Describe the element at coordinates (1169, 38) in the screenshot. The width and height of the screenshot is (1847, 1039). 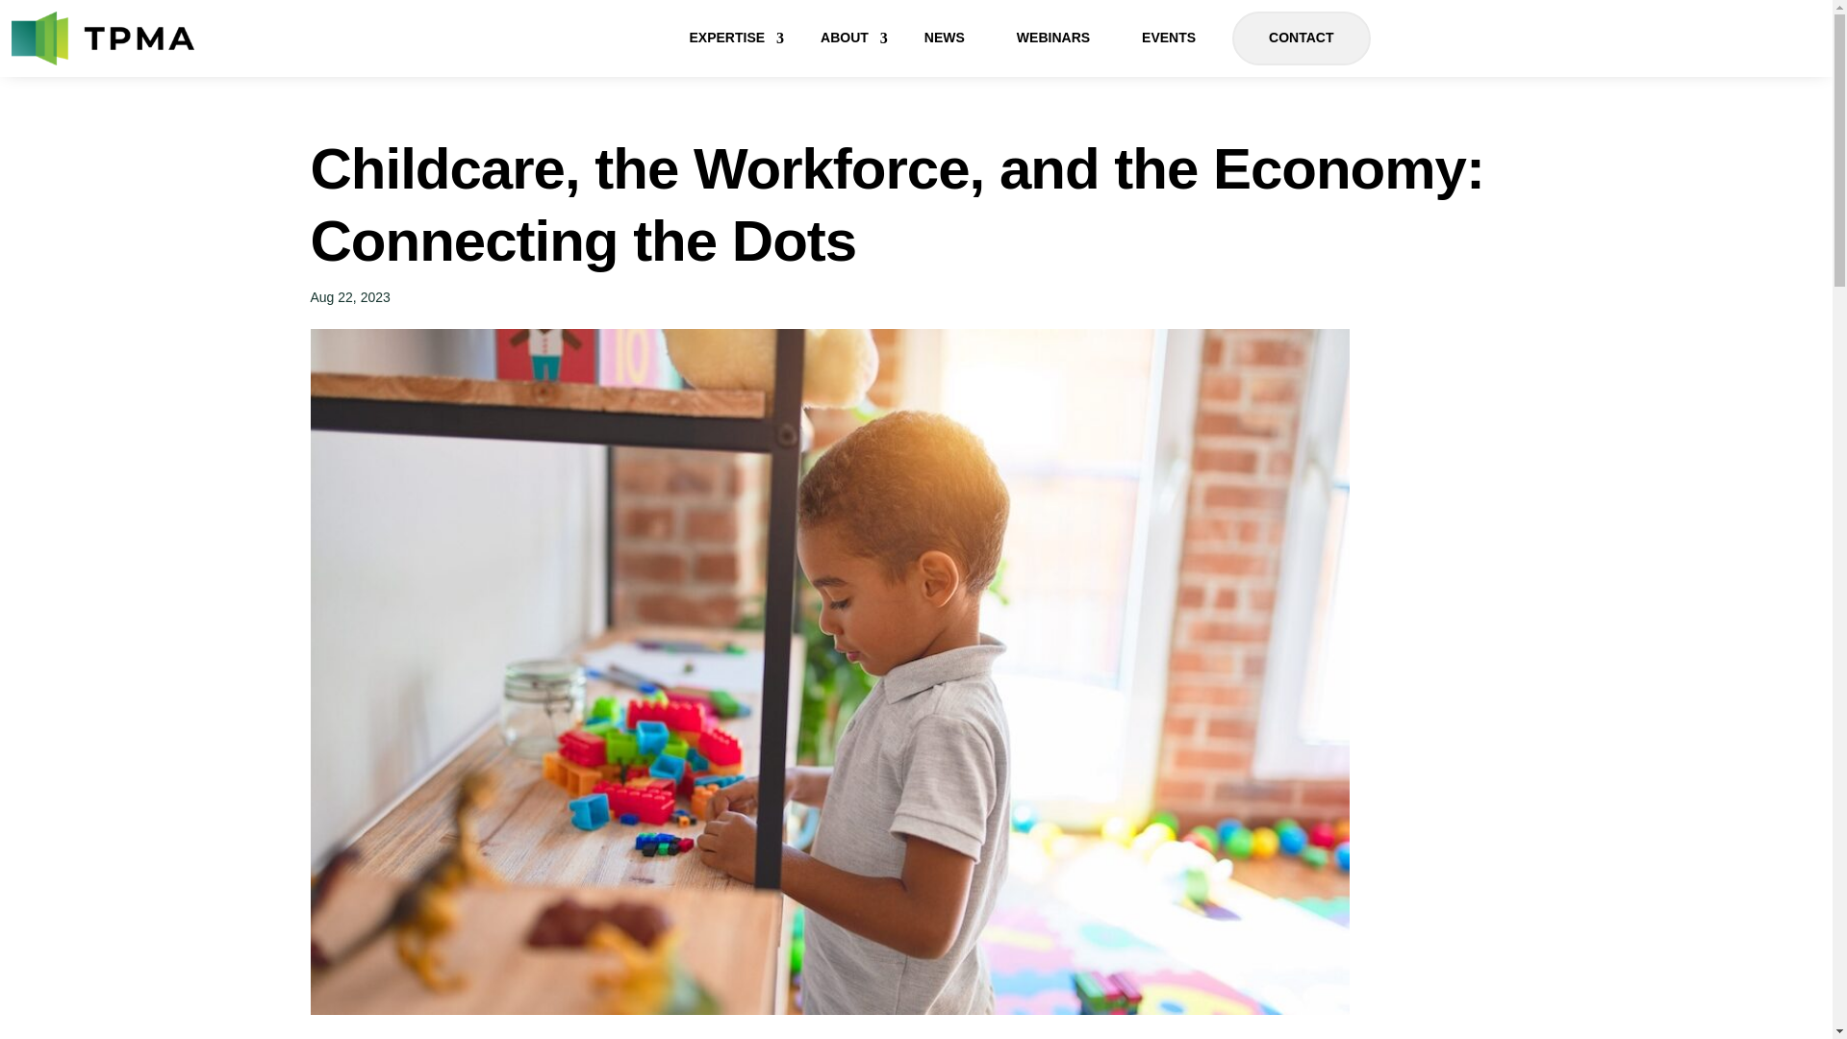
I see `EVENTS` at that location.